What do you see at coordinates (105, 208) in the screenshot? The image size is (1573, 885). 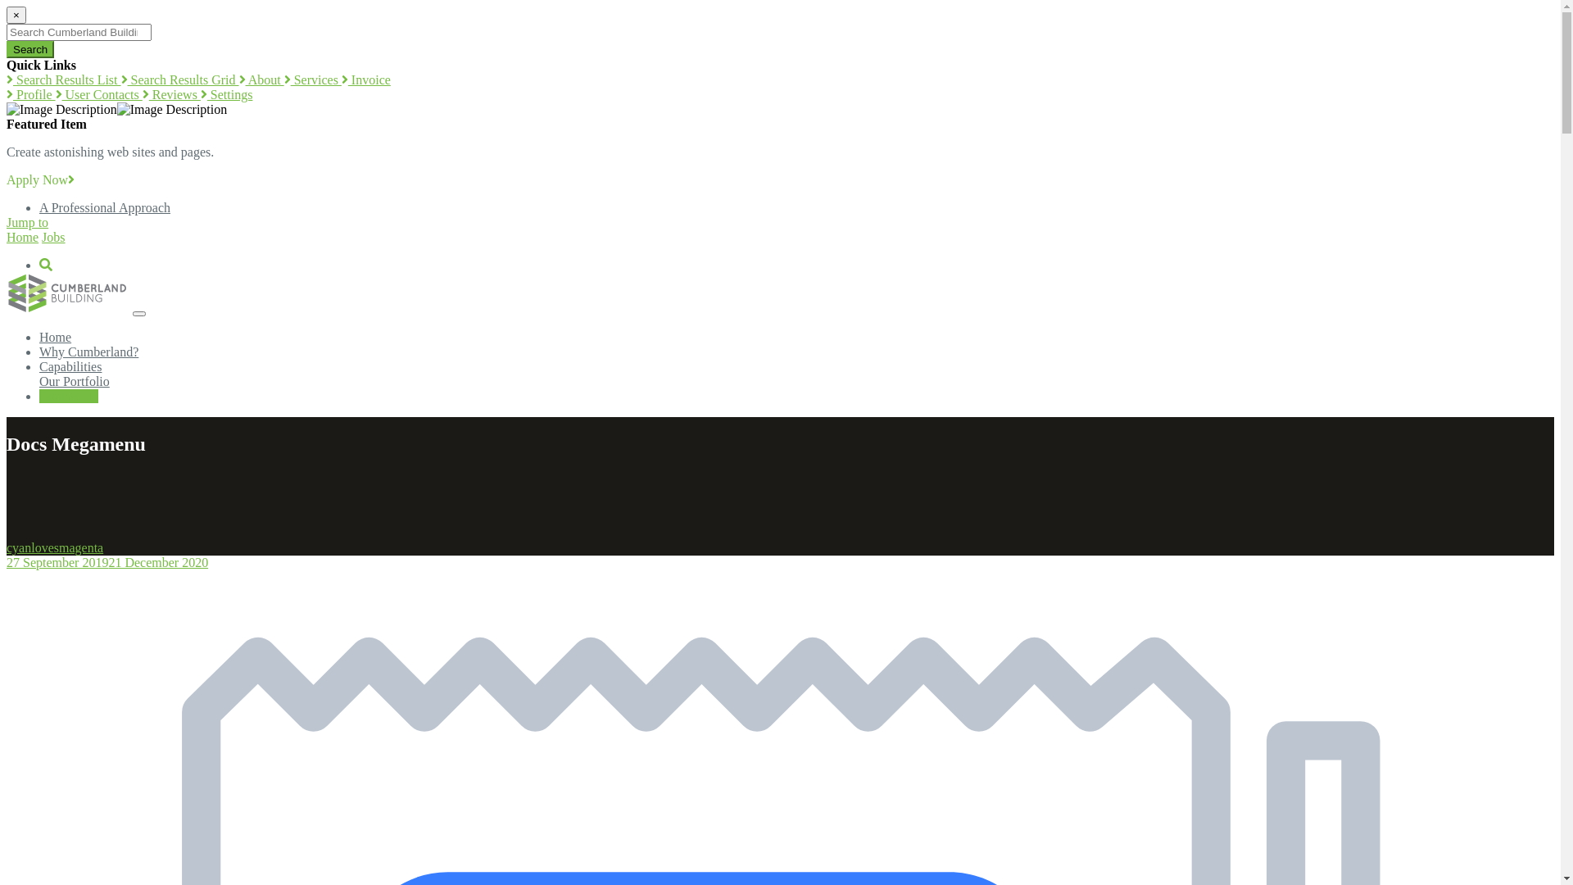 I see `A Professional Approach` at bounding box center [105, 208].